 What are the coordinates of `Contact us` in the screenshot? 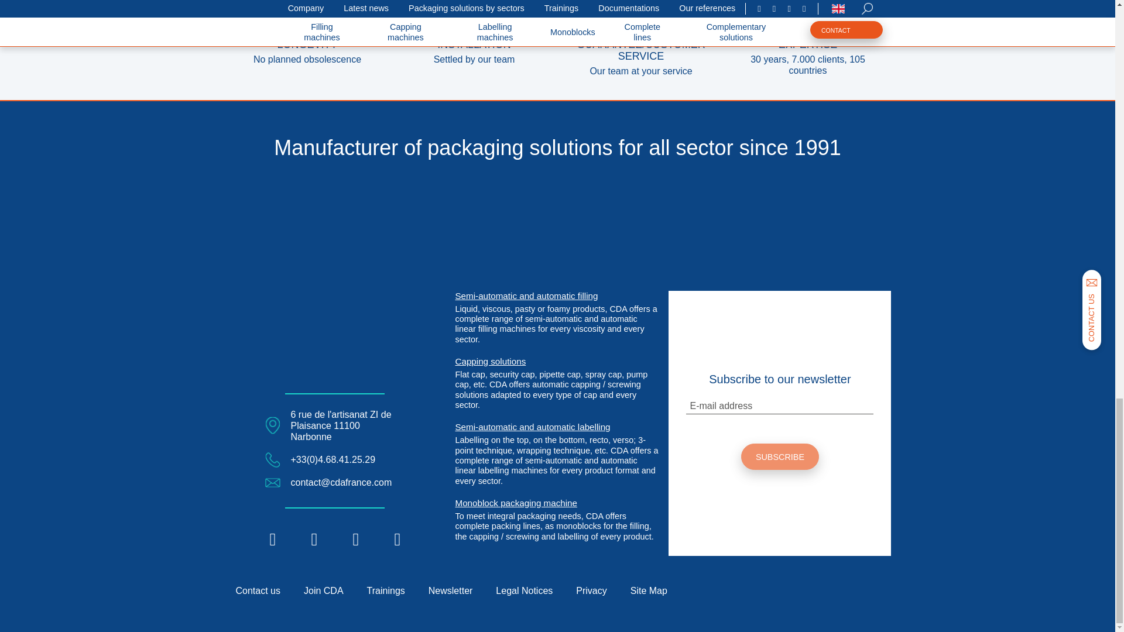 It's located at (258, 591).